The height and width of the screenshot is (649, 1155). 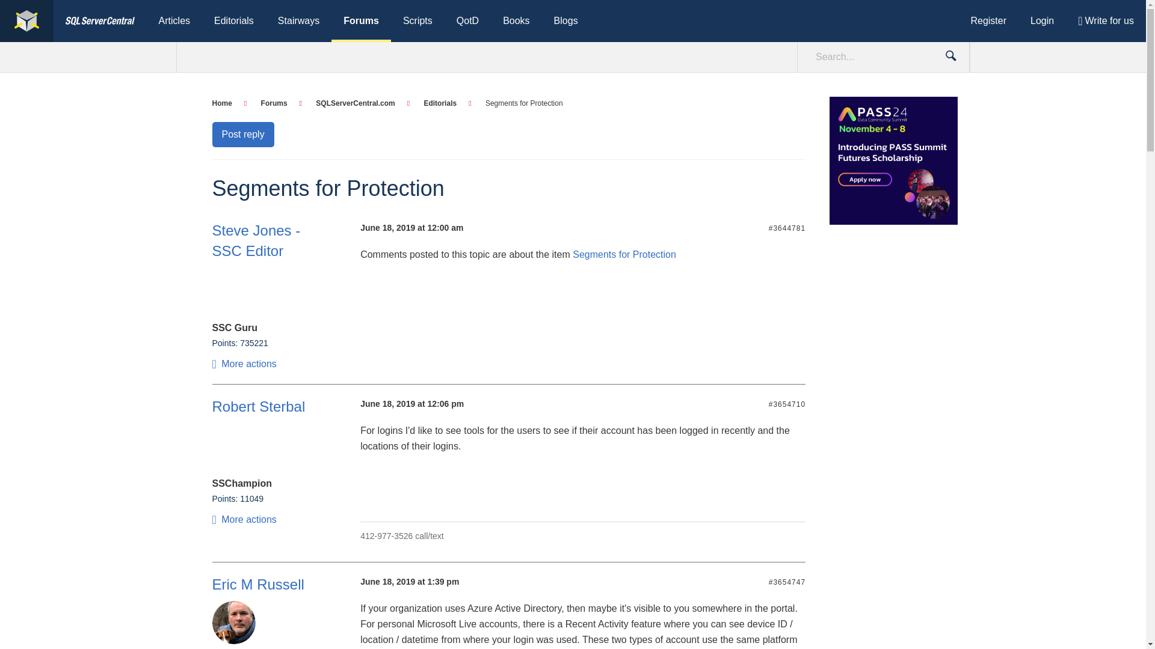 I want to click on Editorials, so click(x=448, y=103).